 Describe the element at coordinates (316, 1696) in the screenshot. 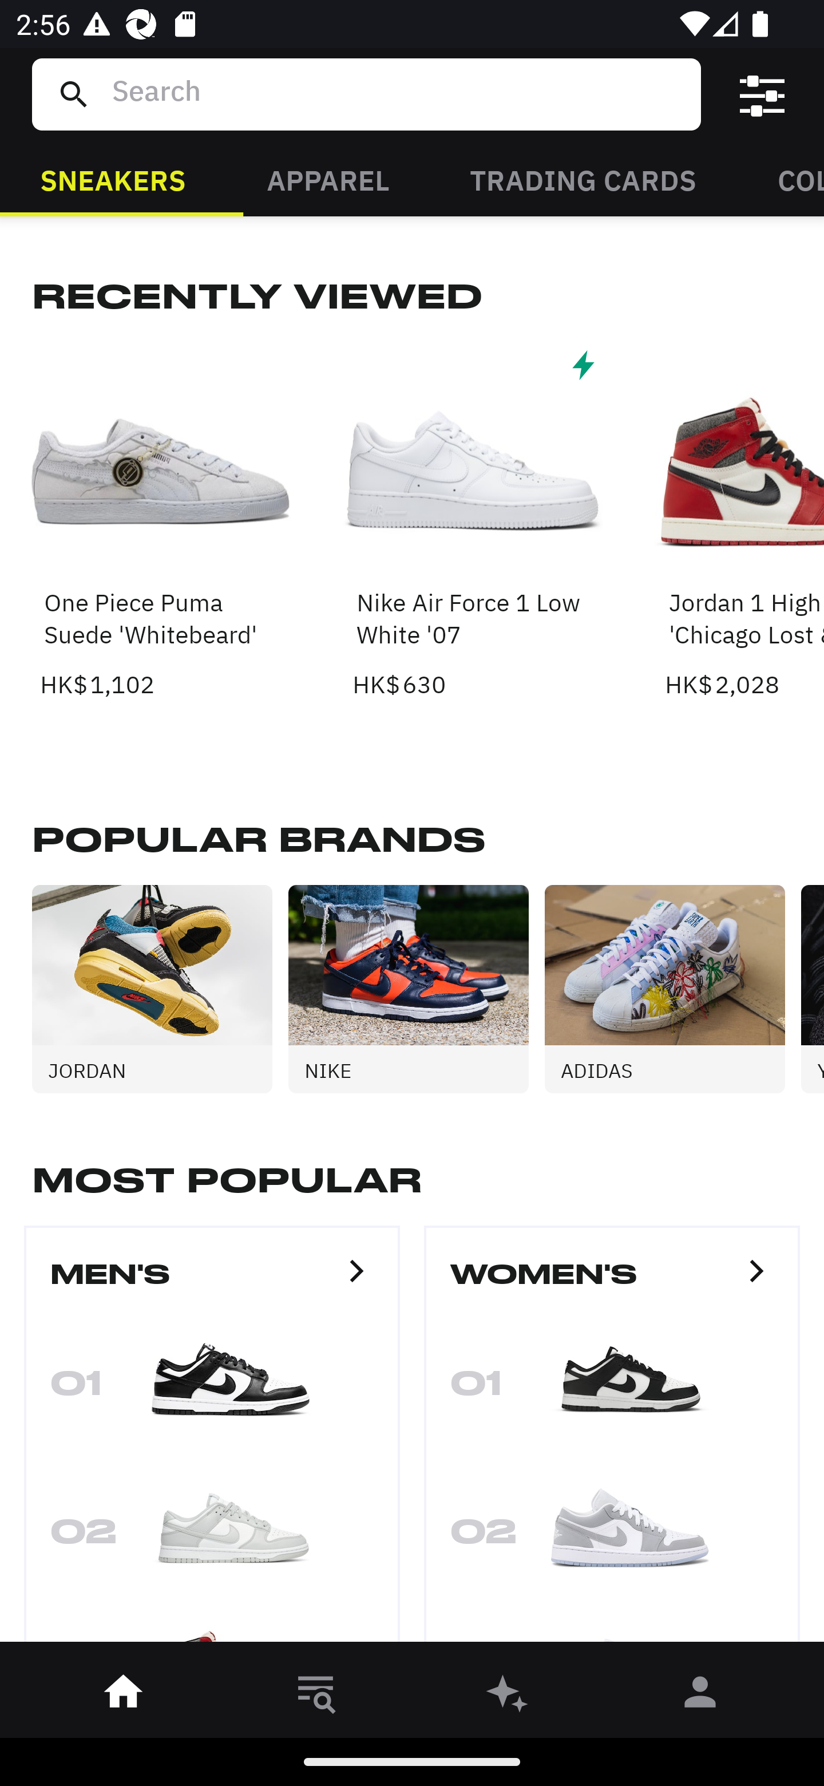

I see `󱎸` at that location.